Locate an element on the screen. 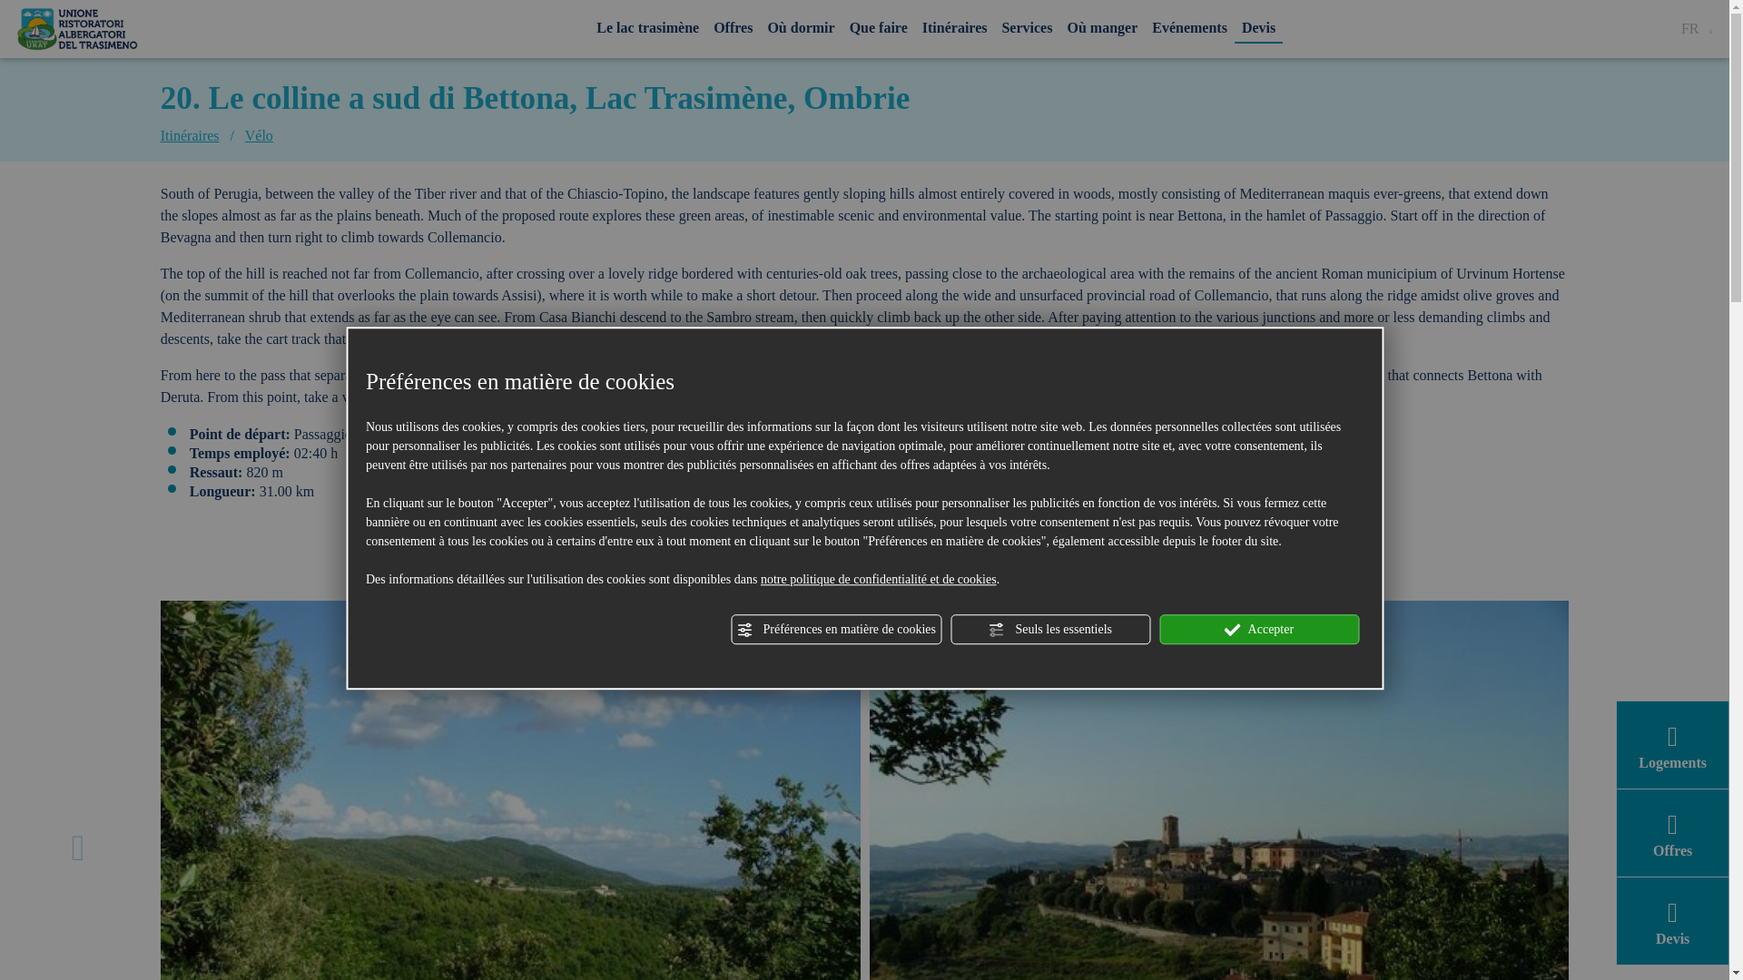 Image resolution: width=1743 pixels, height=980 pixels. Devis is located at coordinates (1258, 27).